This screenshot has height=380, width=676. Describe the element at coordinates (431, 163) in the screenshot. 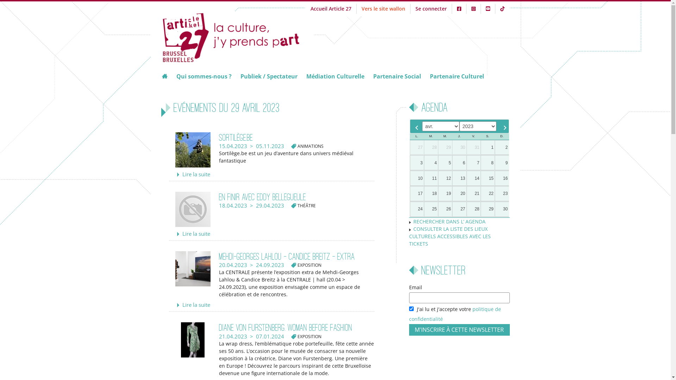

I see `4` at that location.